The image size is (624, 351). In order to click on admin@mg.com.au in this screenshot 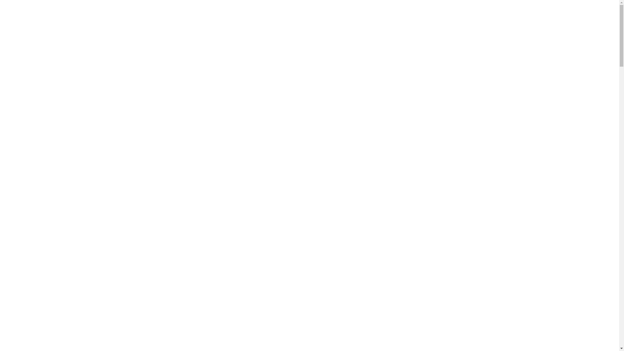, I will do `click(169, 10)`.